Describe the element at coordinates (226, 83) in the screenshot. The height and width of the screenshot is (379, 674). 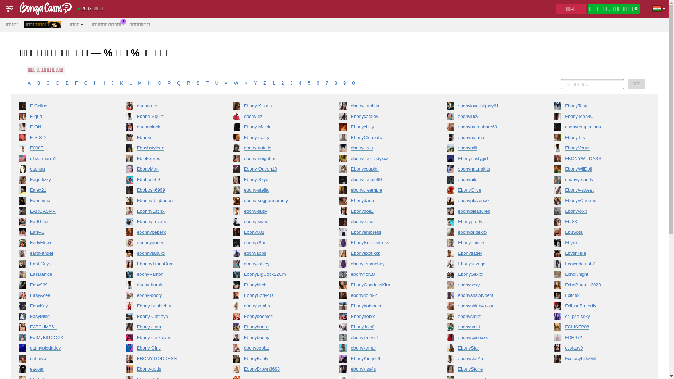
I see `V` at that location.